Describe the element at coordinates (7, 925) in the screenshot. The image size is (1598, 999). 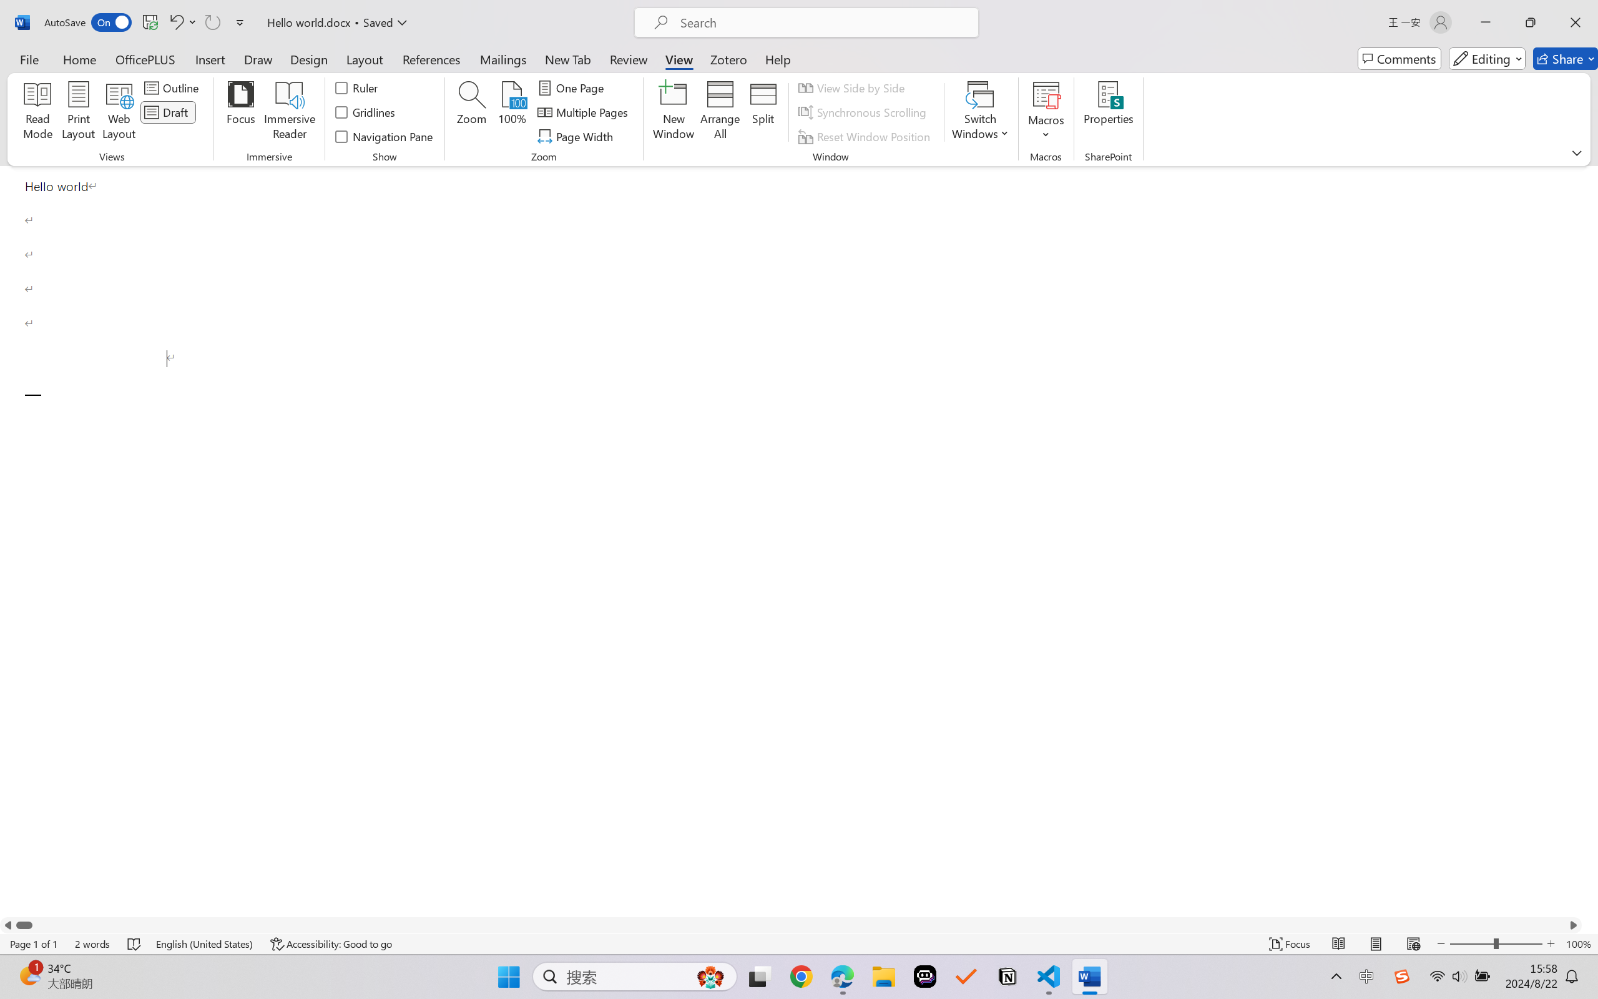
I see `Column left` at that location.